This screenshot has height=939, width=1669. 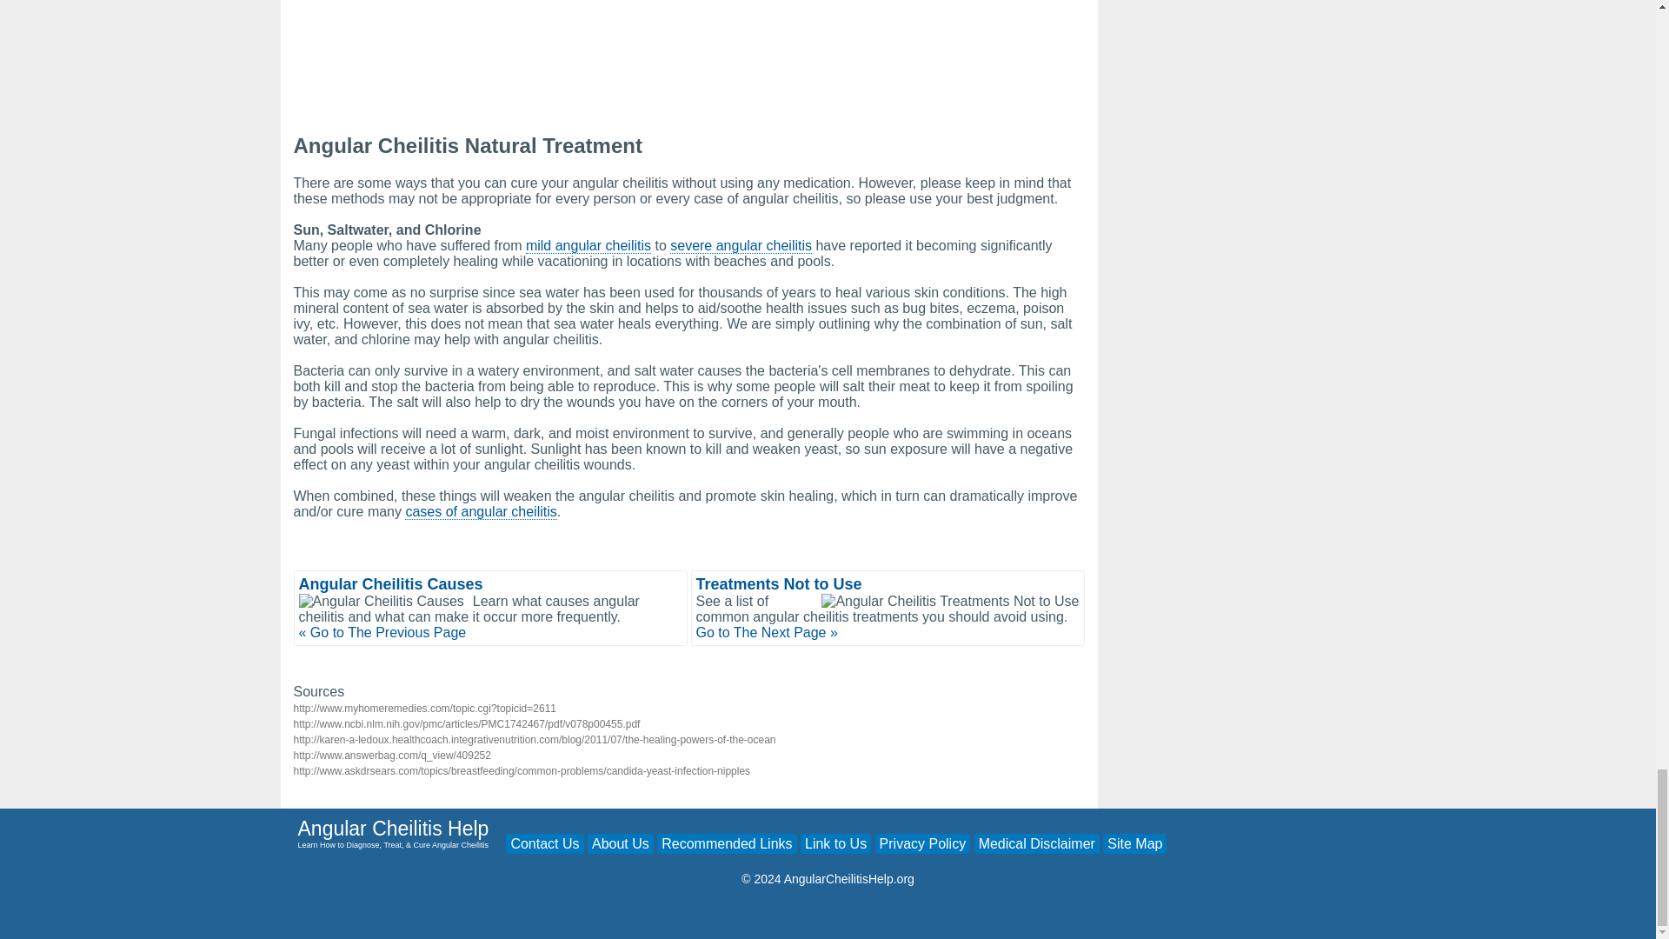 What do you see at coordinates (588, 245) in the screenshot?
I see `mild angular cheilitis` at bounding box center [588, 245].